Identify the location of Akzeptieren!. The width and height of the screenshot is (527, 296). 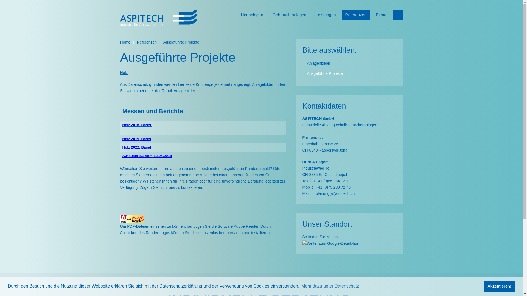
(500, 286).